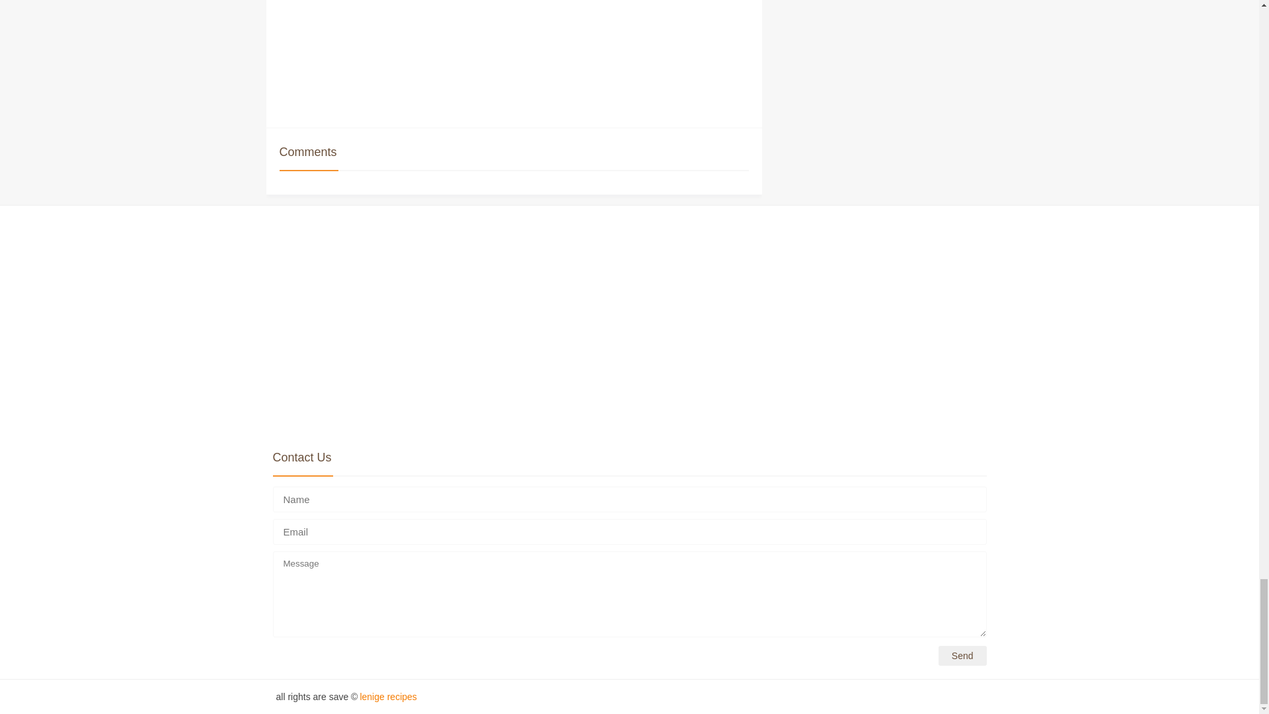 This screenshot has height=714, width=1269. What do you see at coordinates (962, 656) in the screenshot?
I see `Send` at bounding box center [962, 656].